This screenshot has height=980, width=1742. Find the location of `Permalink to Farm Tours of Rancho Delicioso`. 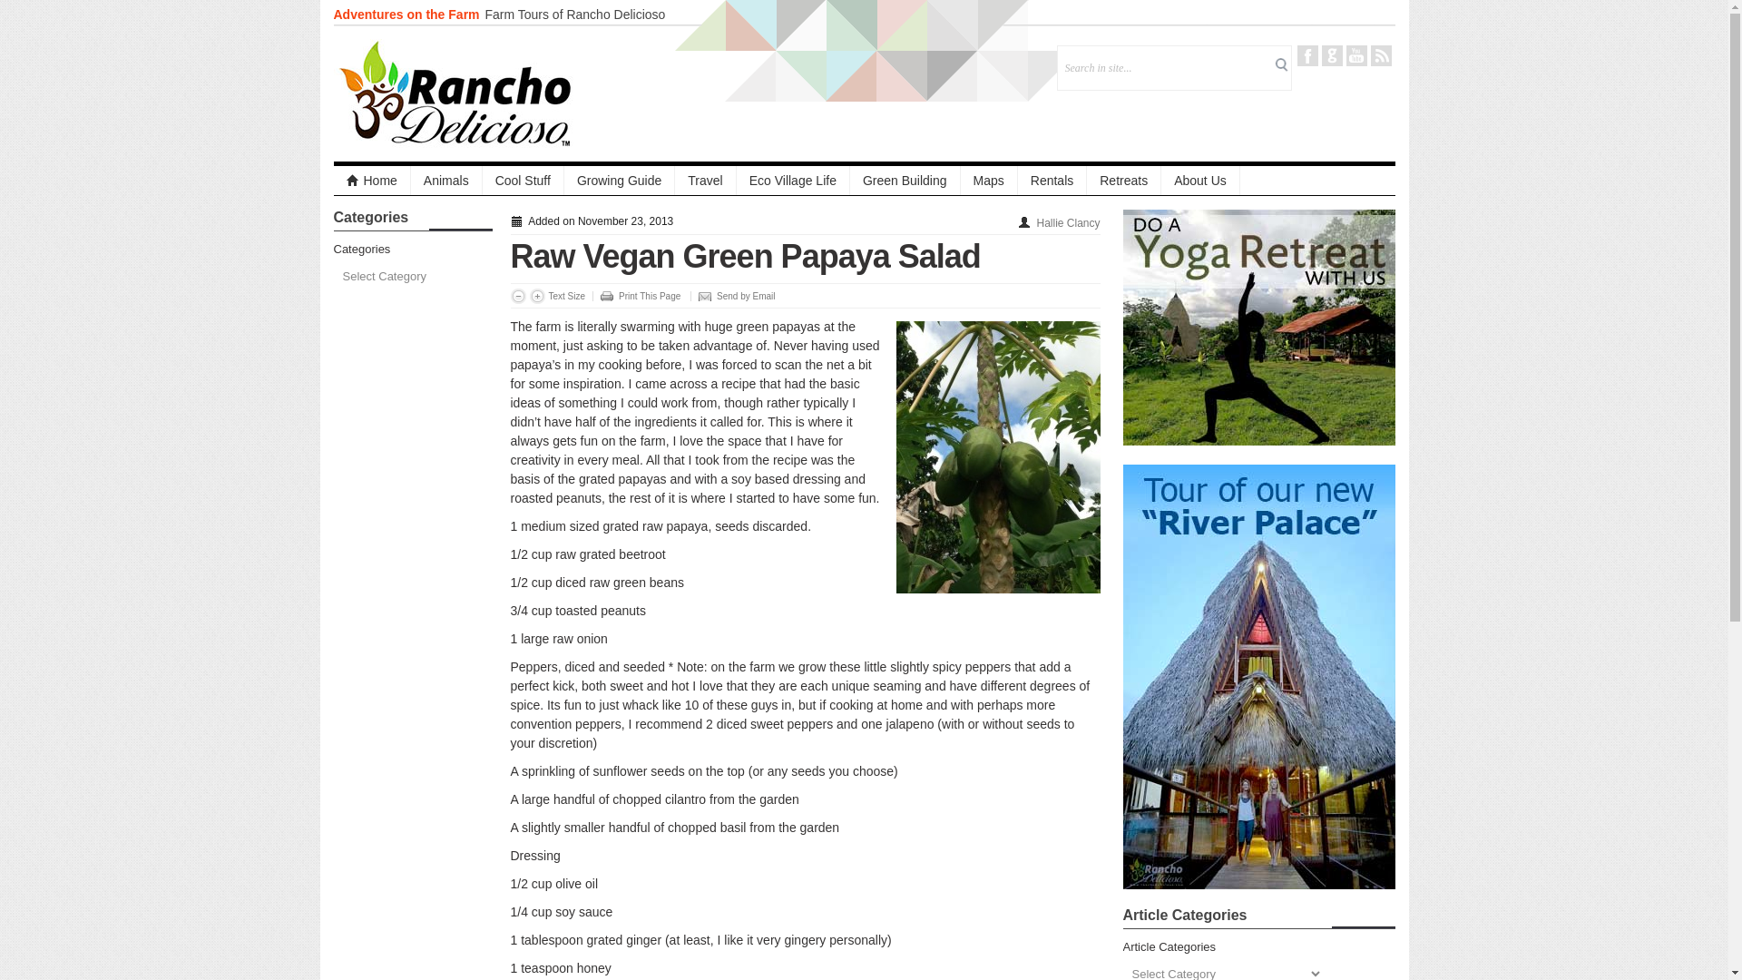

Permalink to Farm Tours of Rancho Delicioso is located at coordinates (574, 14).